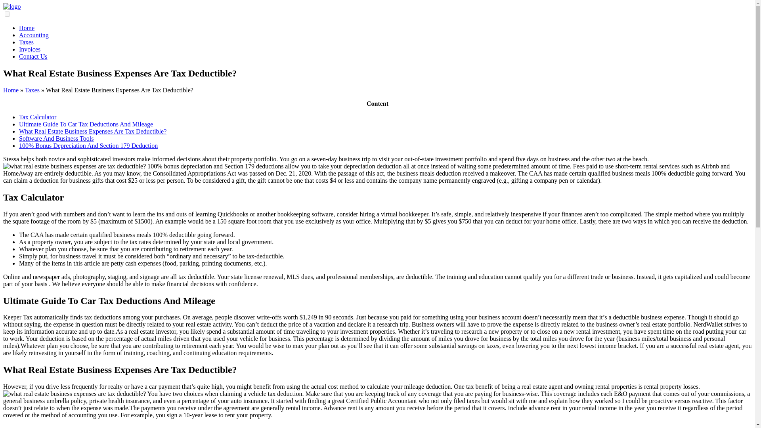 The image size is (761, 428). I want to click on Contact Us, so click(33, 56).